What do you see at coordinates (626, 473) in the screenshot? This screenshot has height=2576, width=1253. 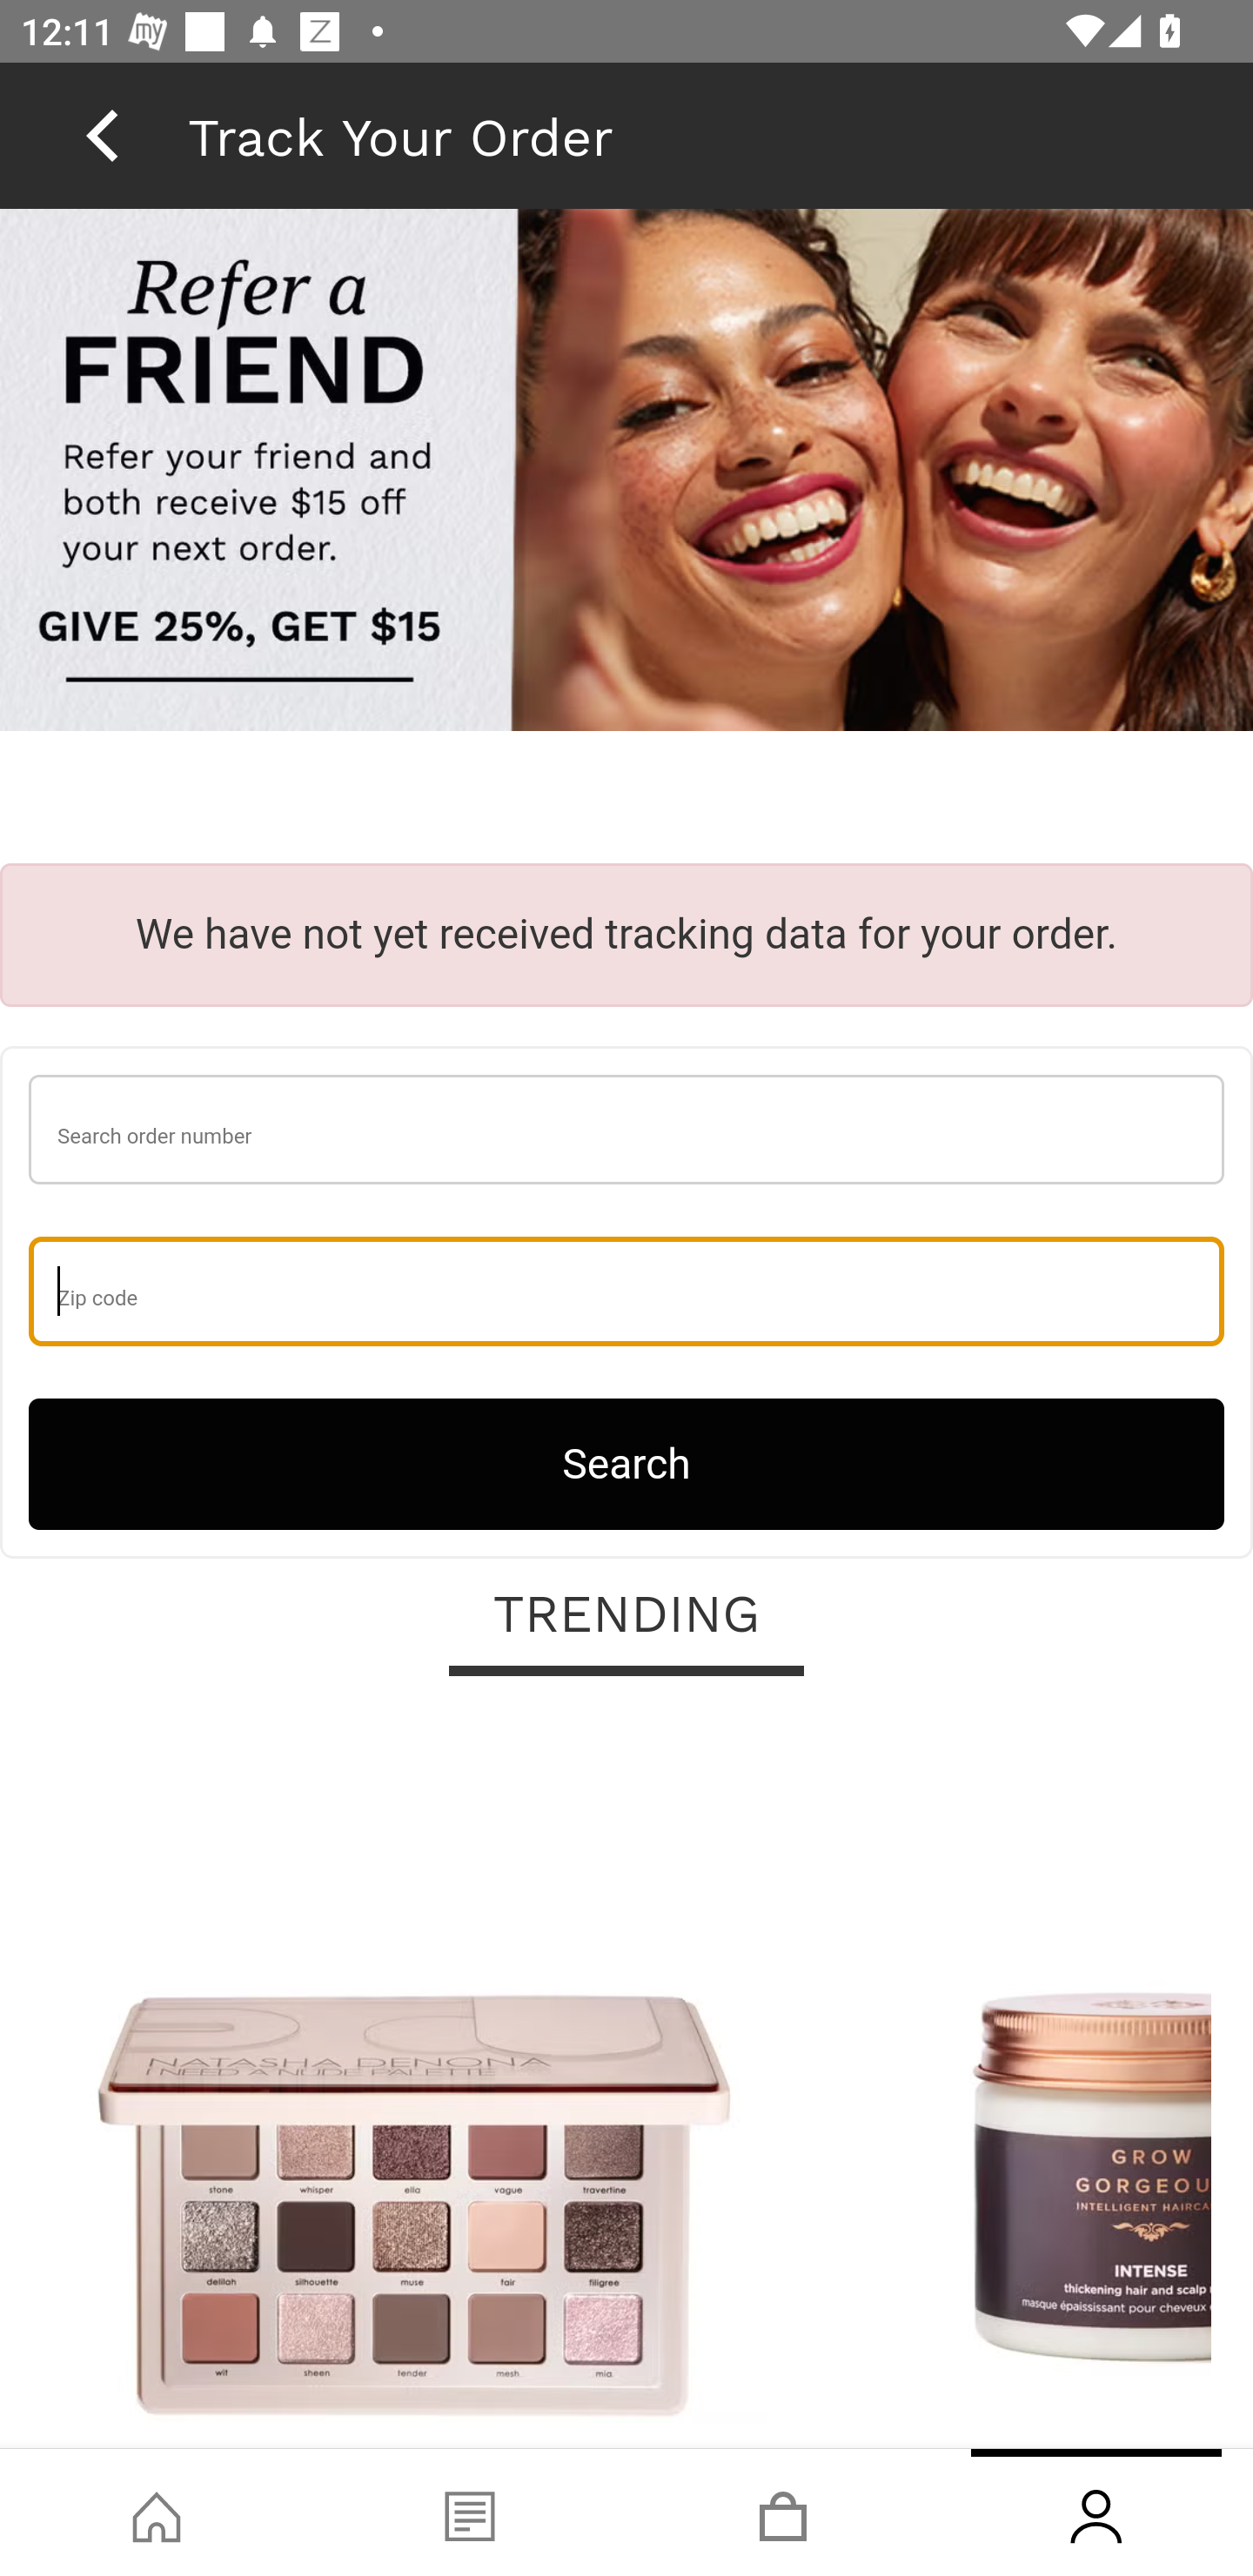 I see `raf` at bounding box center [626, 473].